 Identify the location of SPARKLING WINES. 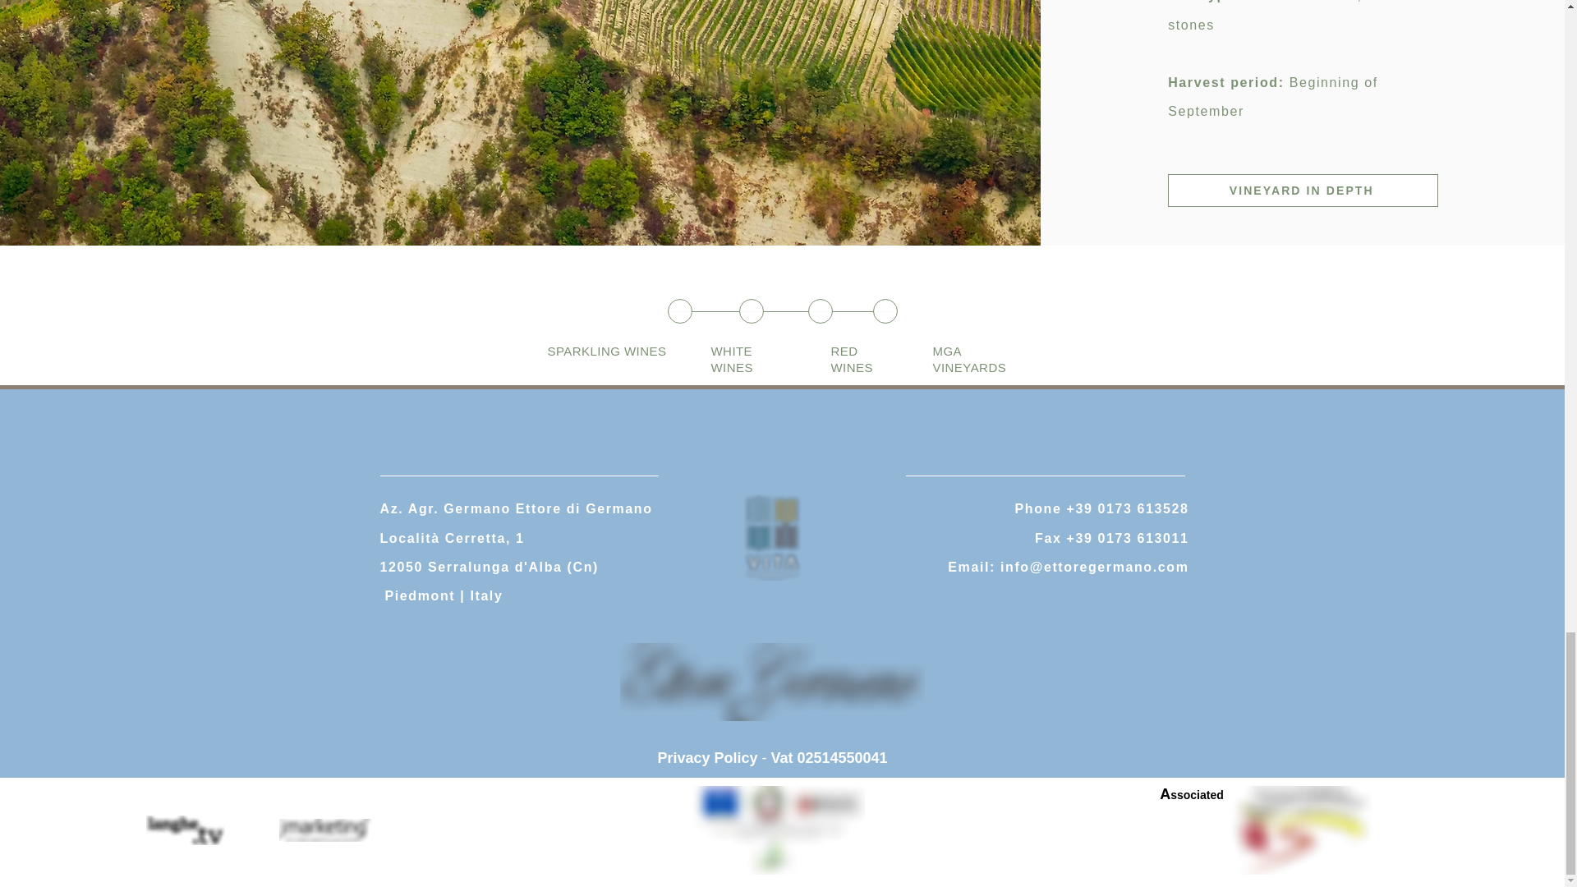
(606, 352).